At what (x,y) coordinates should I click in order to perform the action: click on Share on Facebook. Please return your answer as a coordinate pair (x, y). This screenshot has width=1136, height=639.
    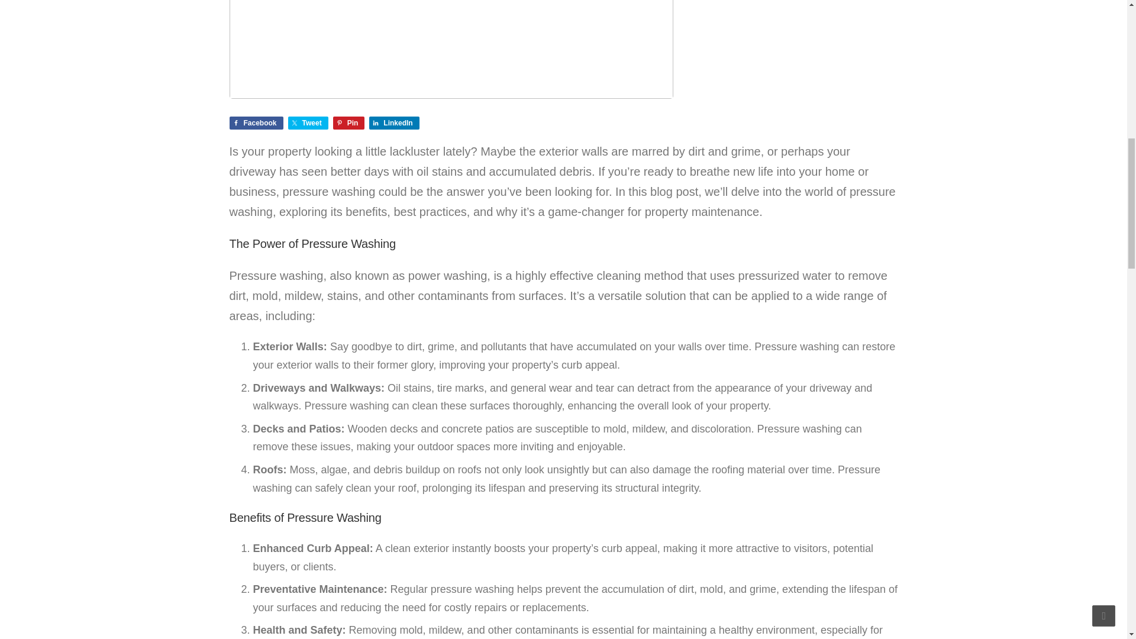
    Looking at the image, I should click on (256, 123).